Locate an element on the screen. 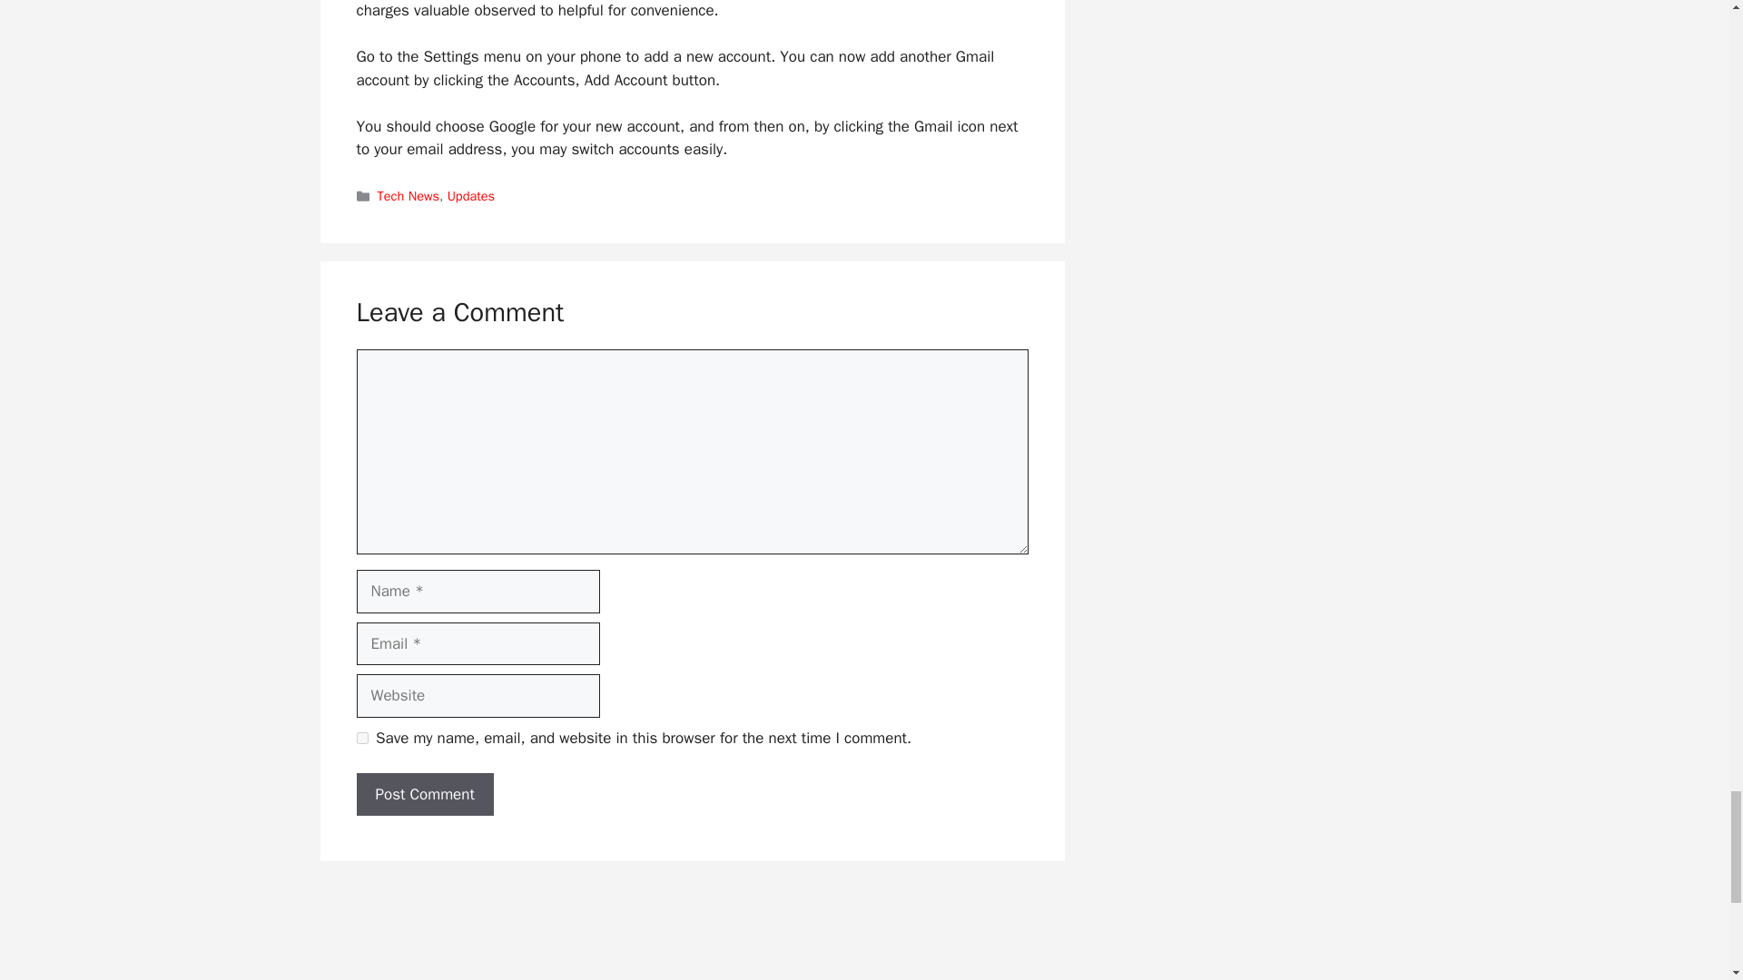  yes is located at coordinates (361, 737).